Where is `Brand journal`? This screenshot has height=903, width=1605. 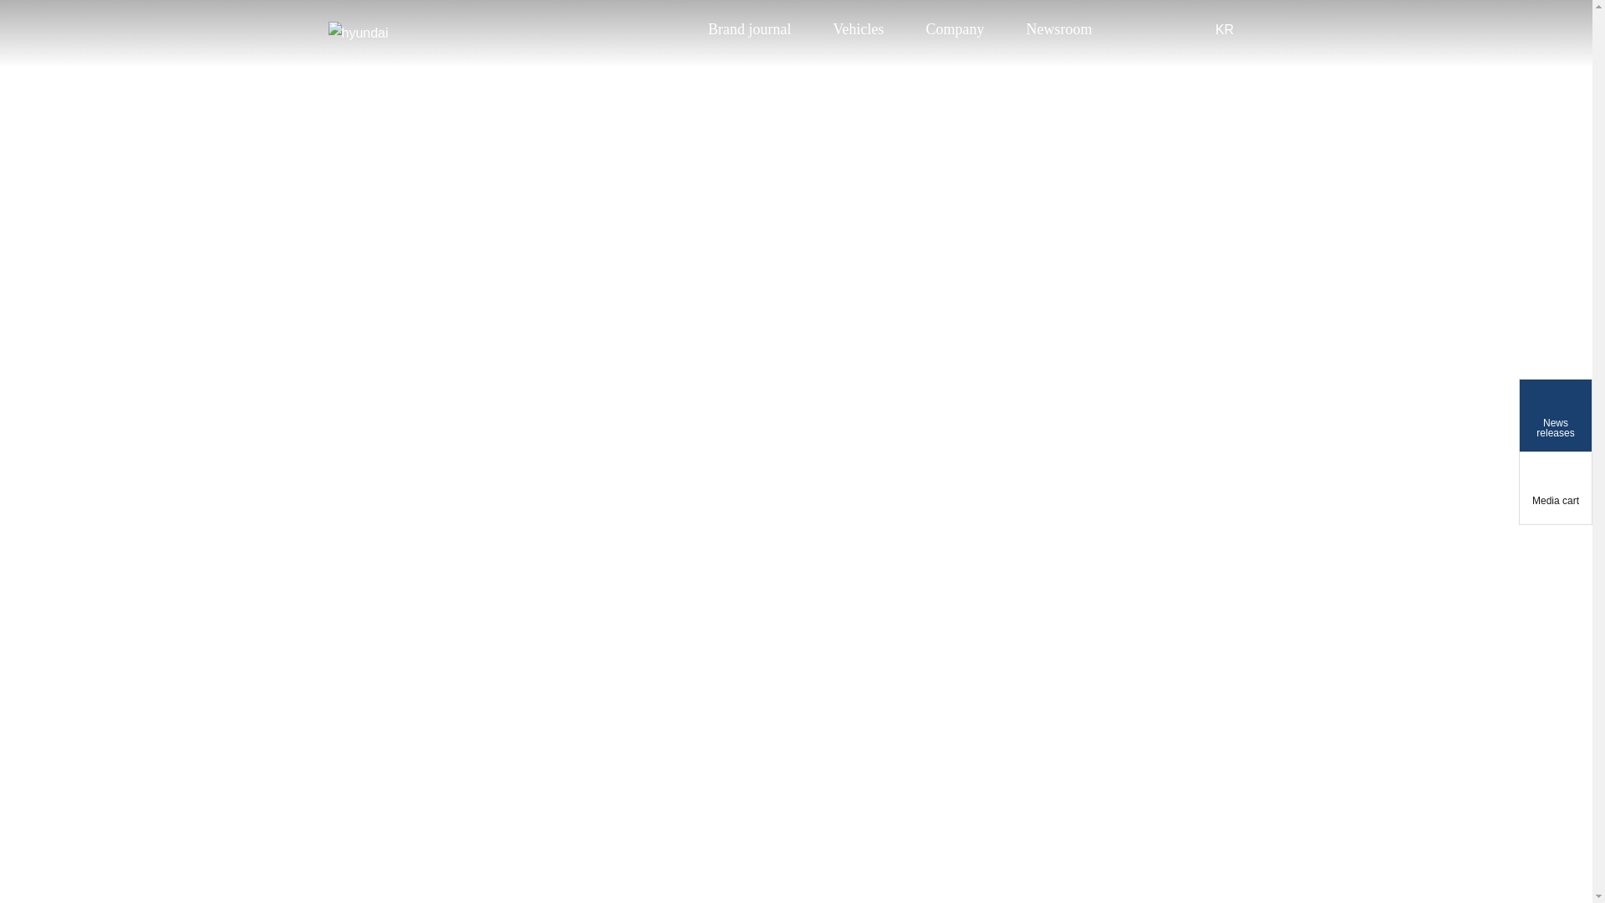
Brand journal is located at coordinates (749, 28).